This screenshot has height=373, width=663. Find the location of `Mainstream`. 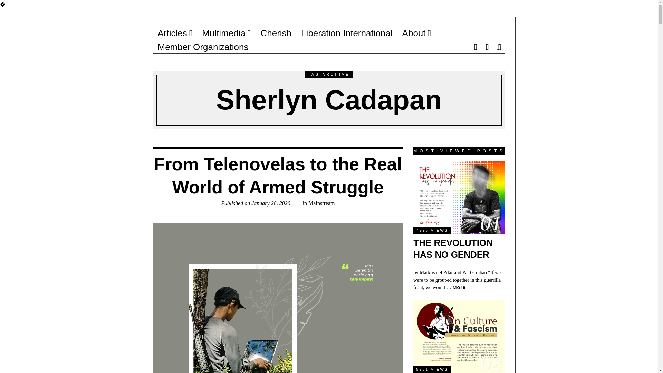

Mainstream is located at coordinates (321, 203).